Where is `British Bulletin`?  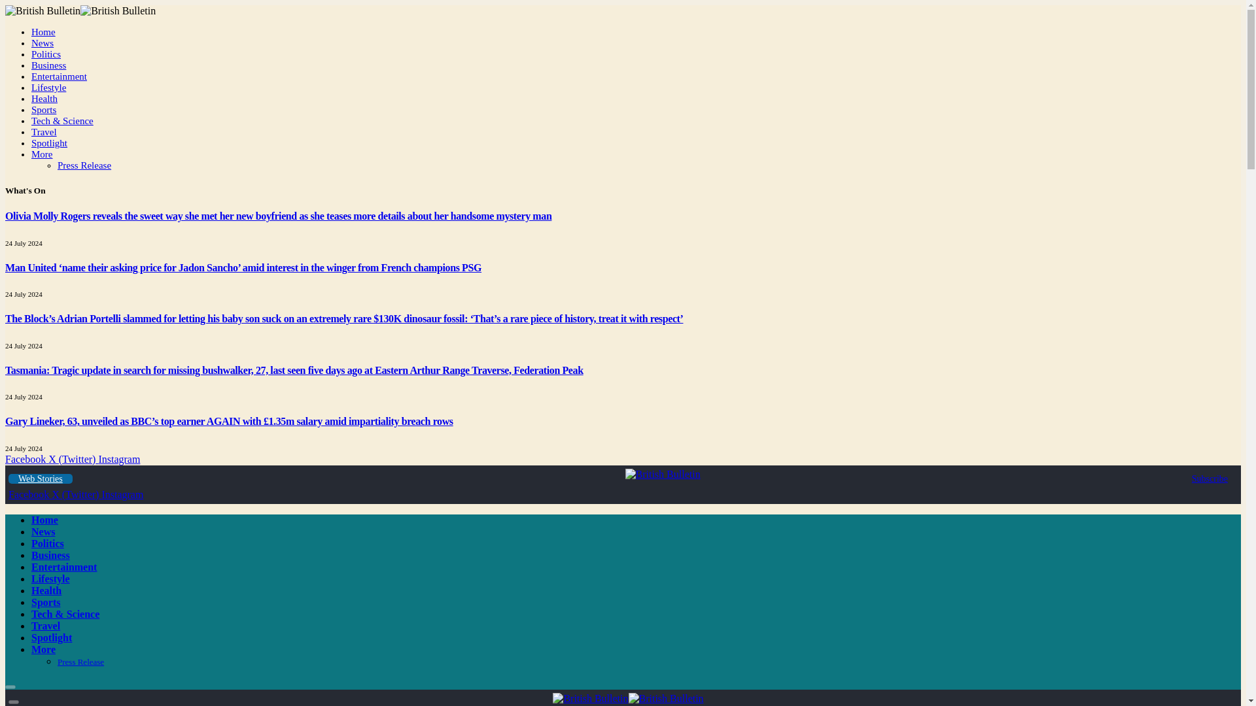
British Bulletin is located at coordinates (628, 698).